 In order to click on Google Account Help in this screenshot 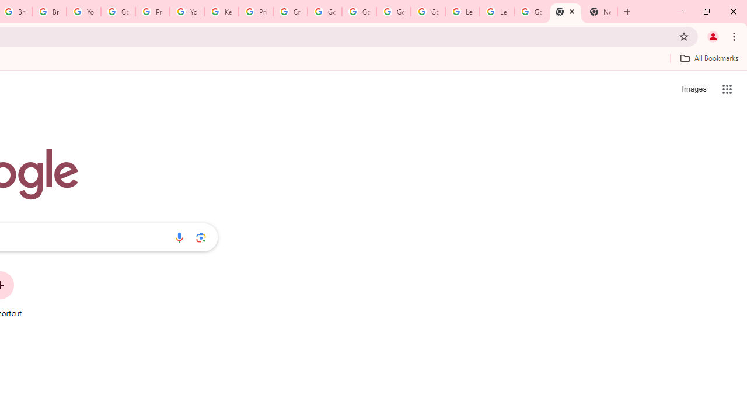, I will do `click(118, 12)`.